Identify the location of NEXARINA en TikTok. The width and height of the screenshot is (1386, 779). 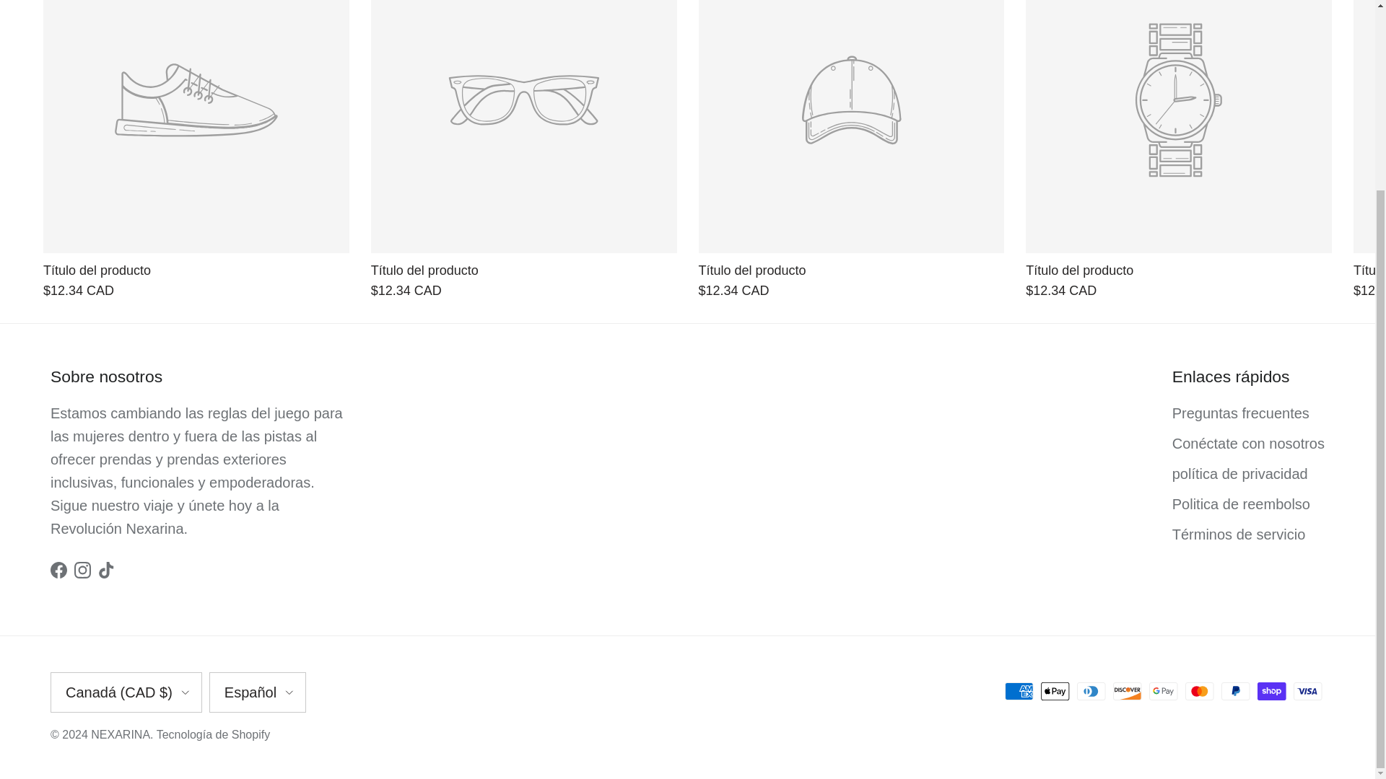
(107, 570).